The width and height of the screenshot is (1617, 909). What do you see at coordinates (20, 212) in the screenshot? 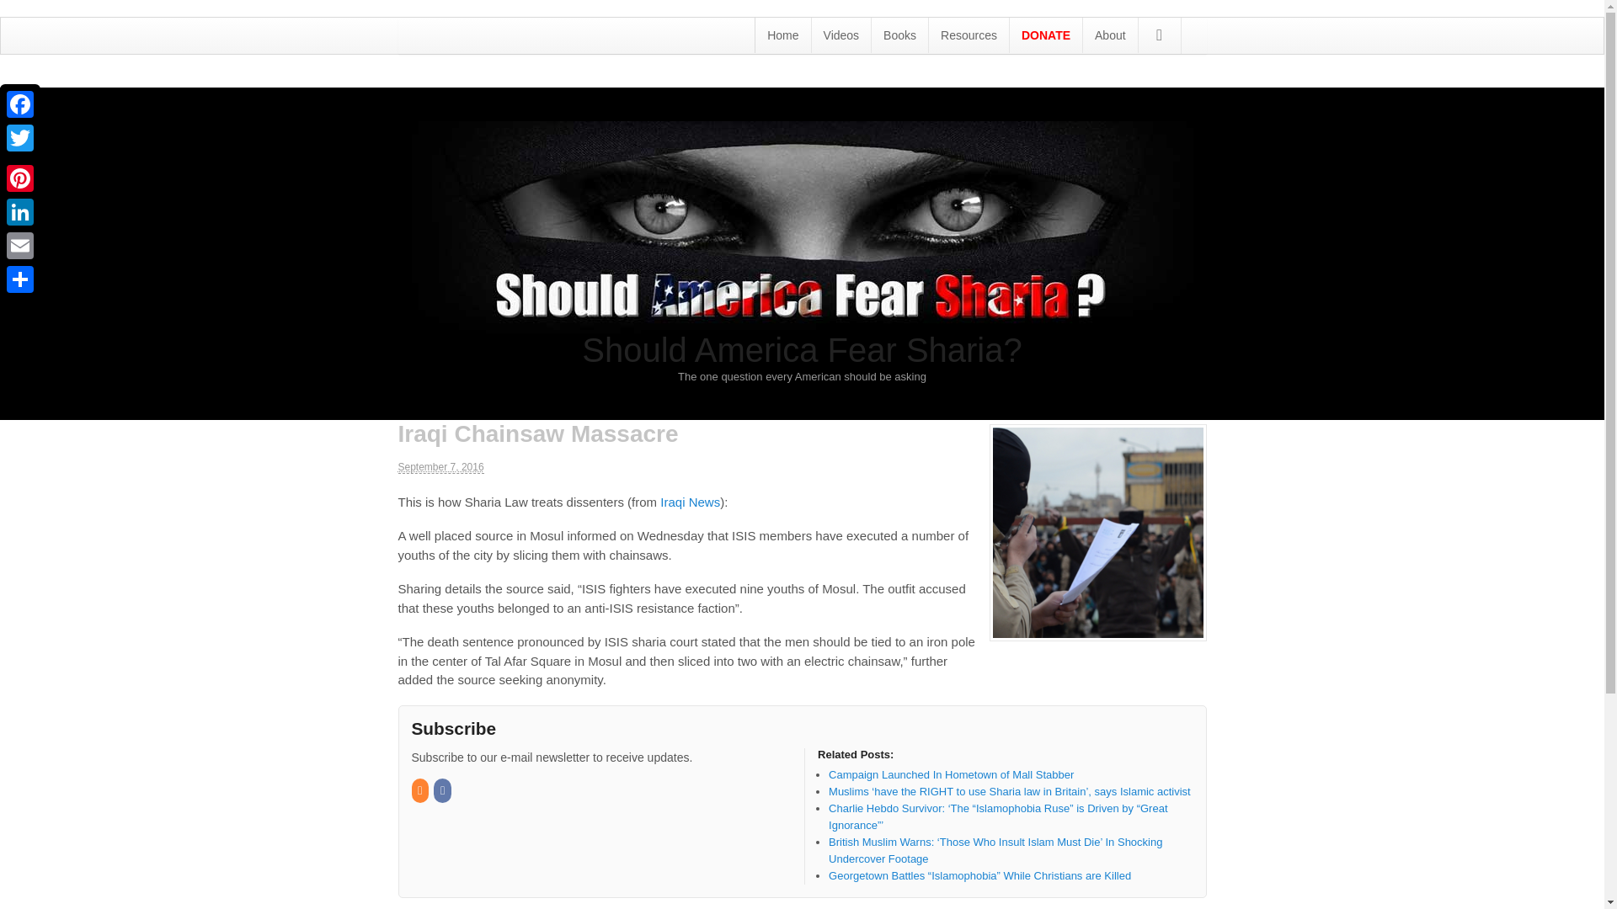
I see `LinkedIn` at bounding box center [20, 212].